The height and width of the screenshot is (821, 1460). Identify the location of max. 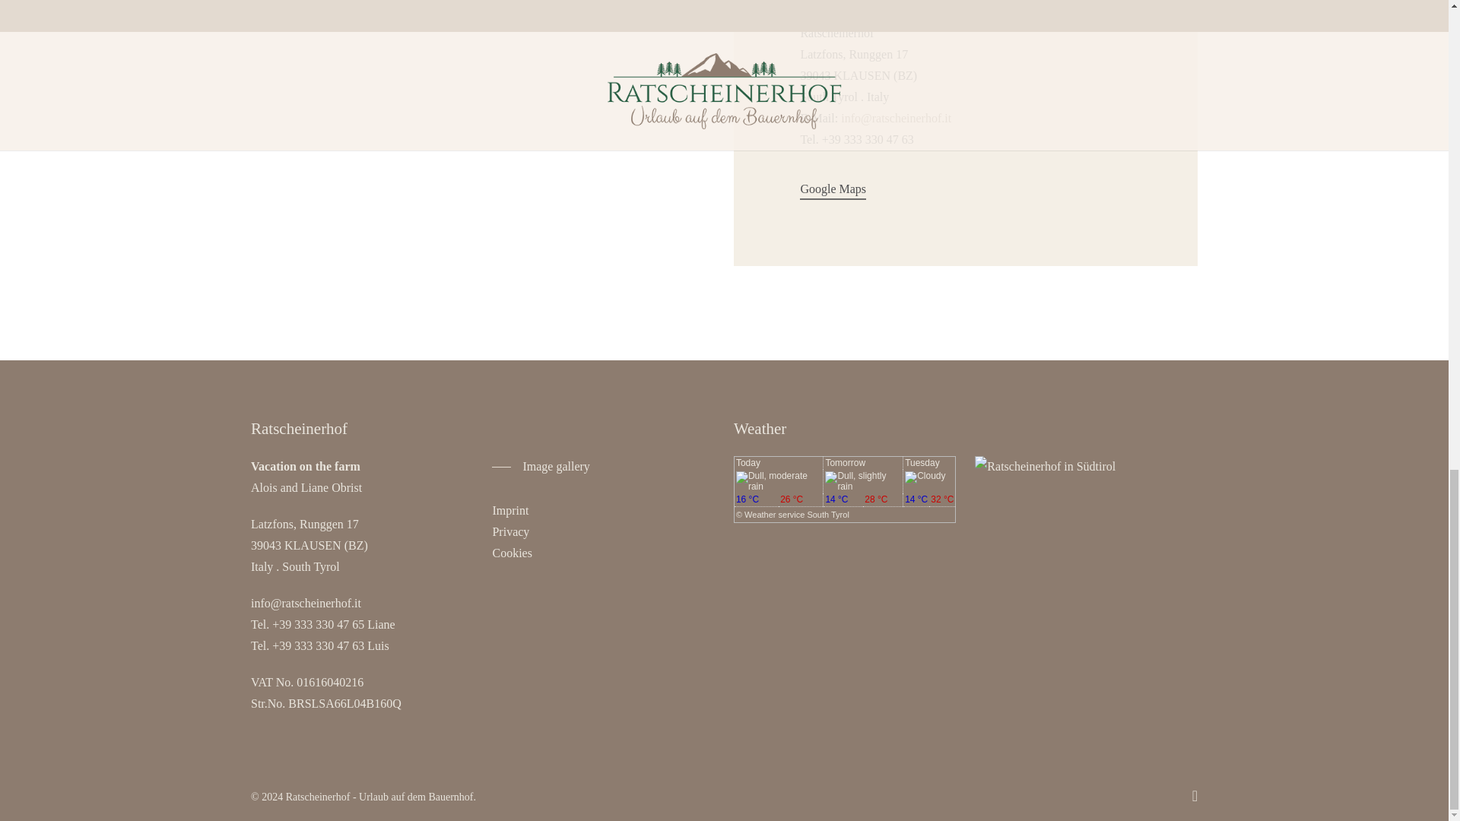
(942, 500).